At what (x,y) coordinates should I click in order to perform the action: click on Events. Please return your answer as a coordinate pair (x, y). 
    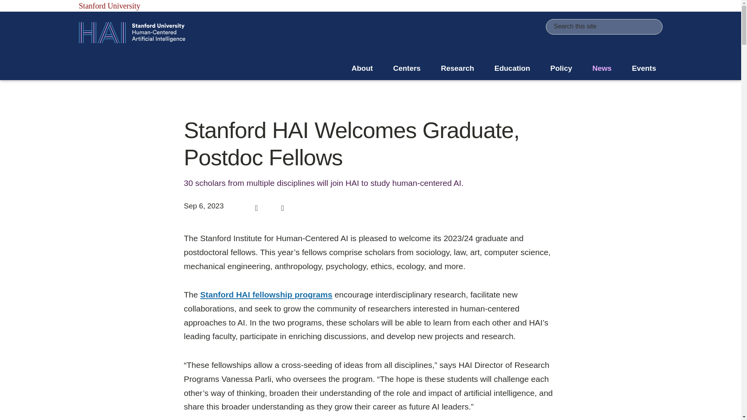
    Looking at the image, I should click on (644, 68).